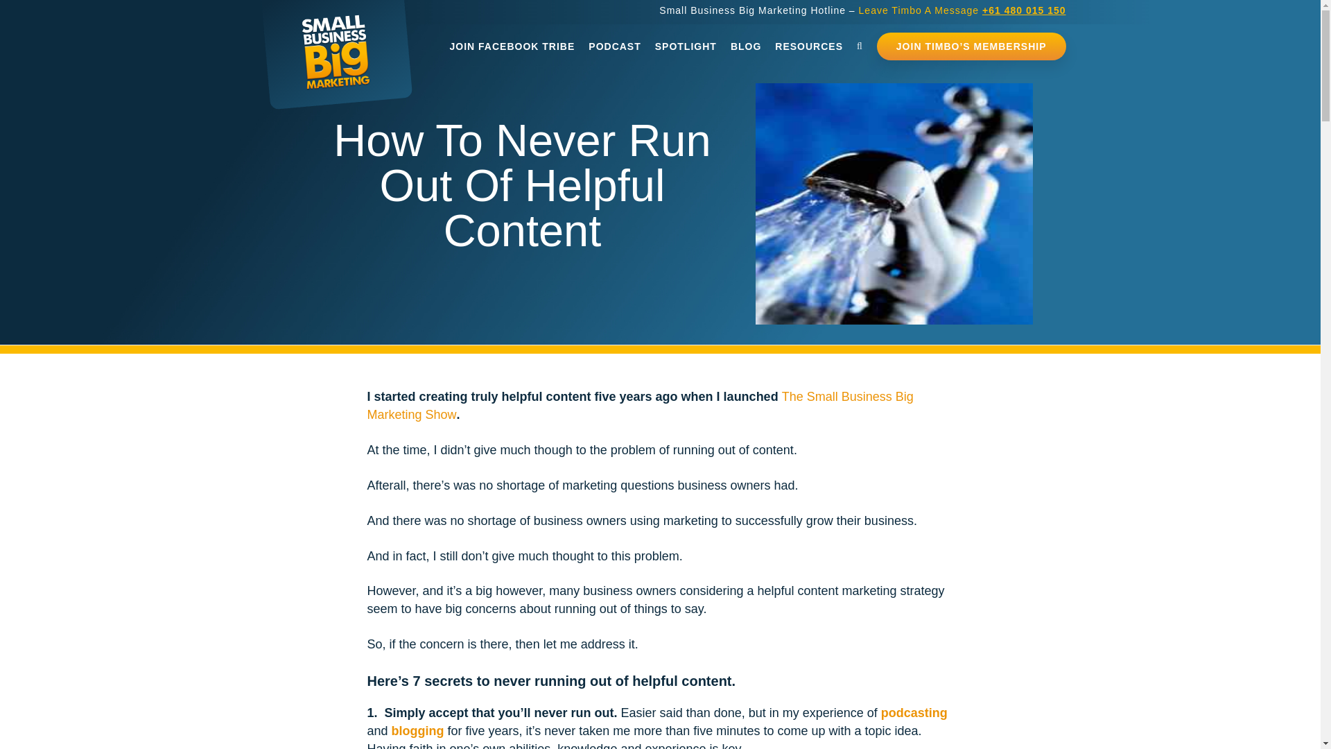 The height and width of the screenshot is (749, 1331). What do you see at coordinates (512, 46) in the screenshot?
I see `JOIN FACEBOOK TRIBE` at bounding box center [512, 46].